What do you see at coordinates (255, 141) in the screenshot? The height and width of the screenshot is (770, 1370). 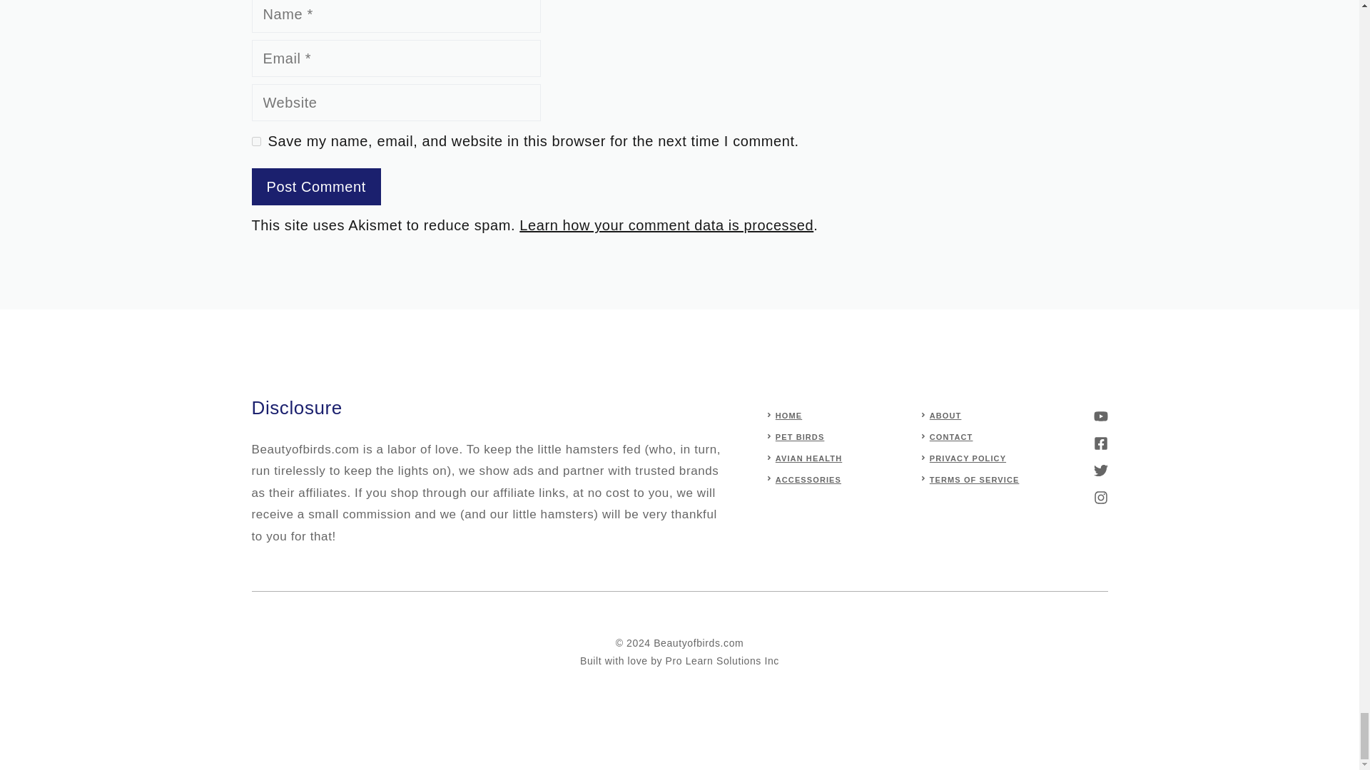 I see `yes` at bounding box center [255, 141].